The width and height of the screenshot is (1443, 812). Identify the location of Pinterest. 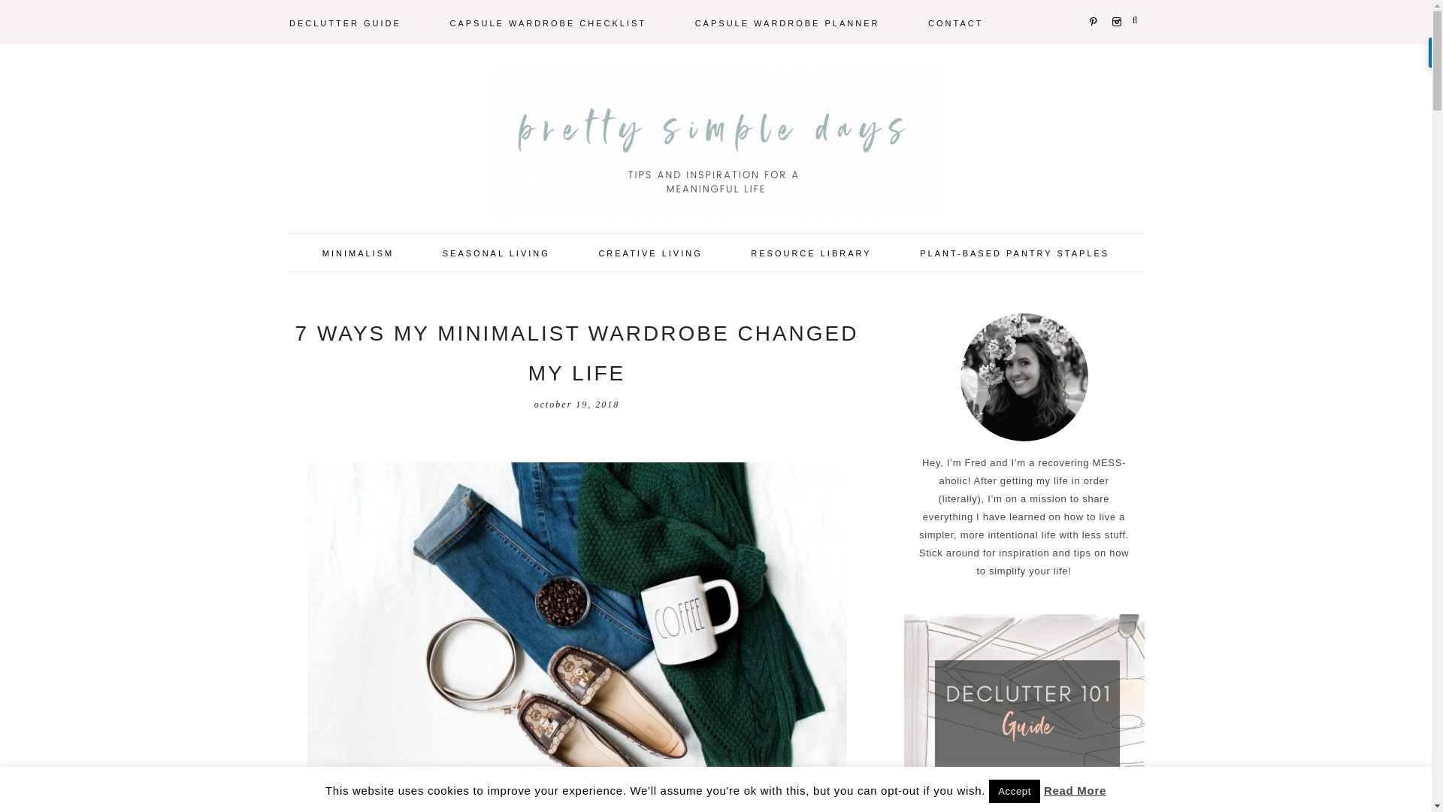
(1094, 2).